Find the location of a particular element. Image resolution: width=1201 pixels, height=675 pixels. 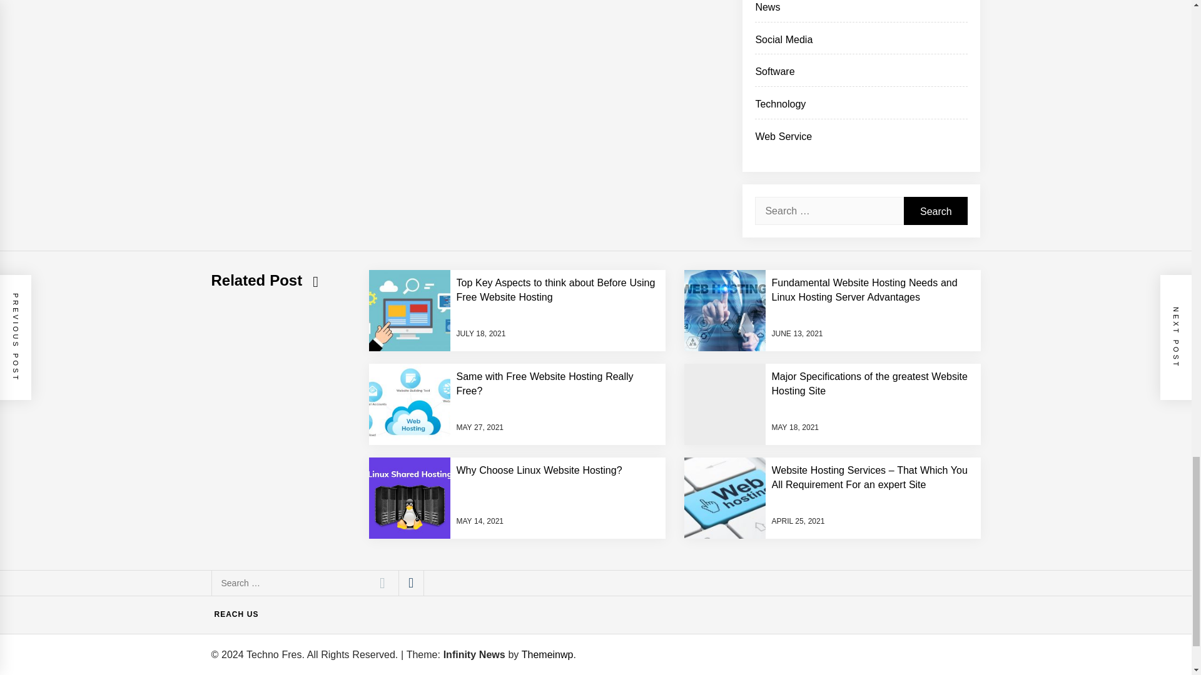

Search is located at coordinates (382, 582).